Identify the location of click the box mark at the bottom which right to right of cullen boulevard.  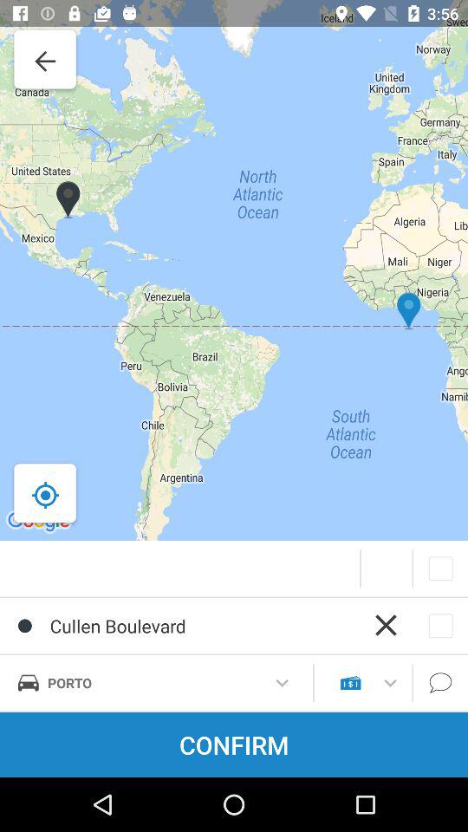
(440, 626).